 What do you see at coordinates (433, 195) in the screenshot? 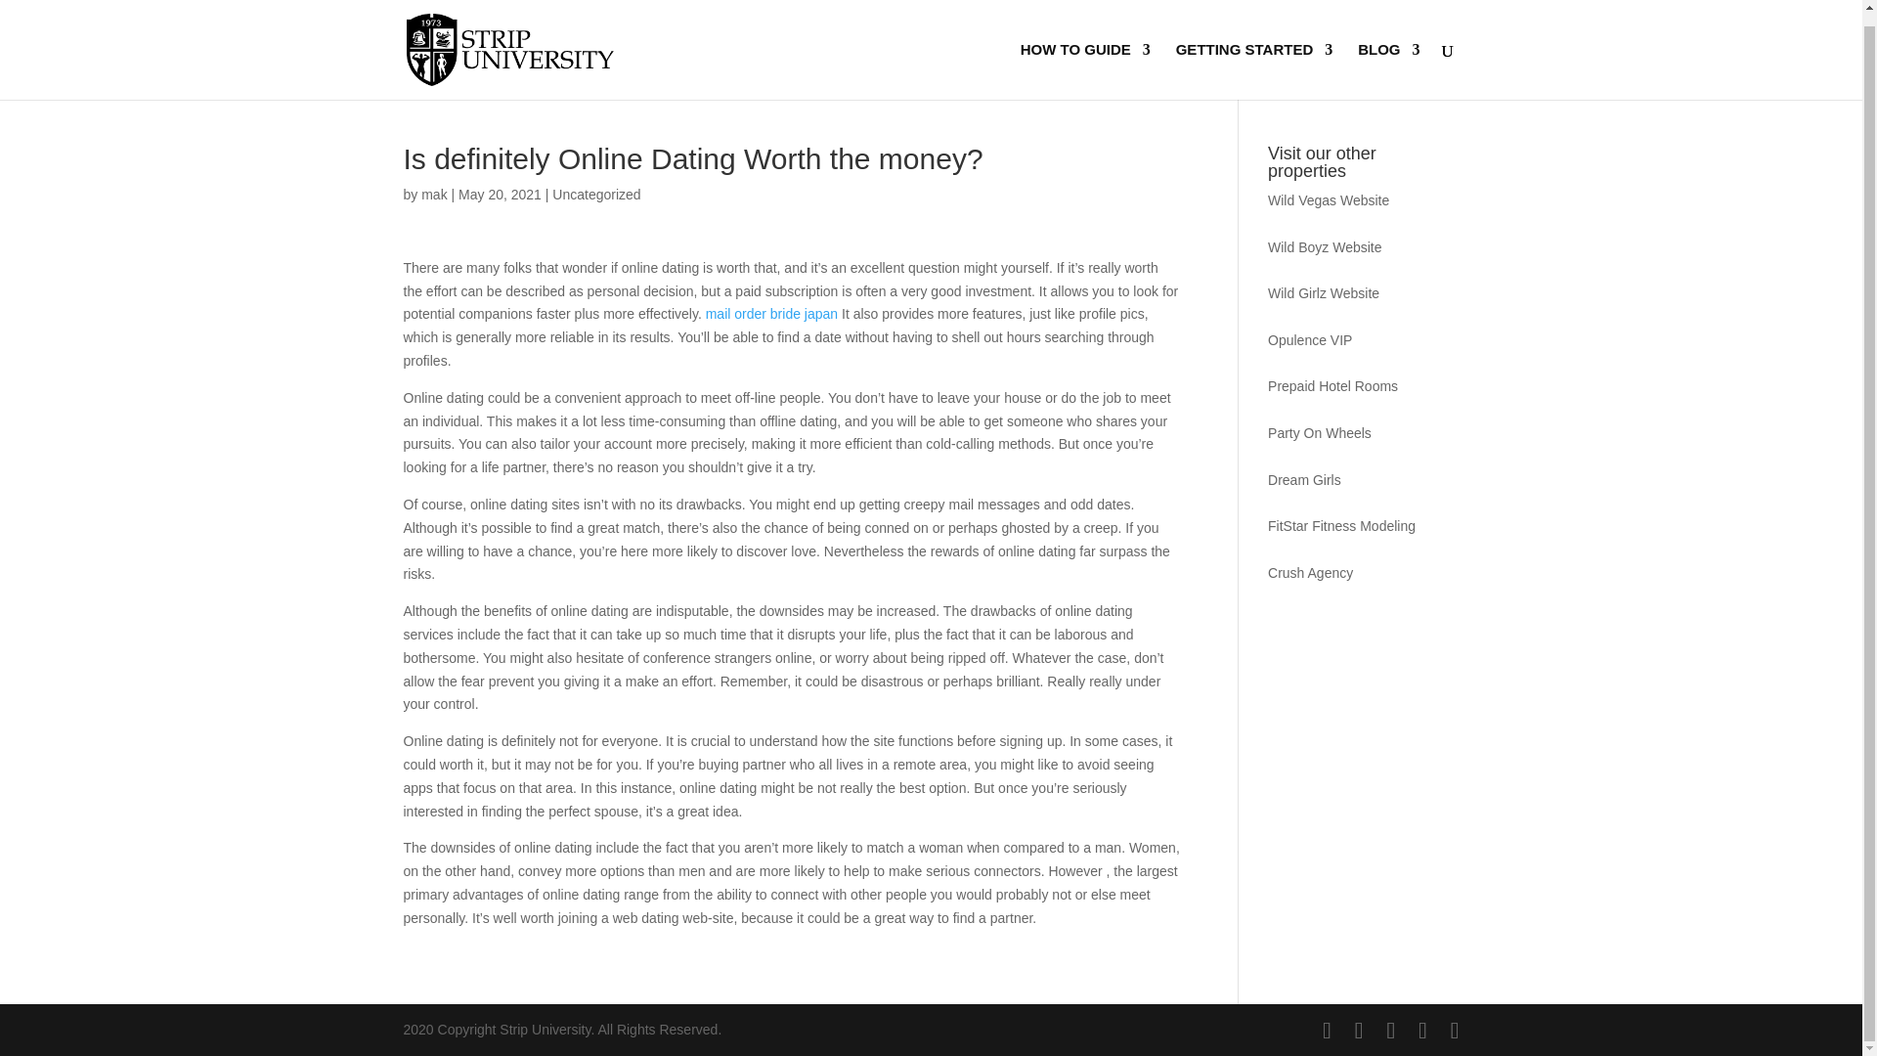
I see `Posts by mak` at bounding box center [433, 195].